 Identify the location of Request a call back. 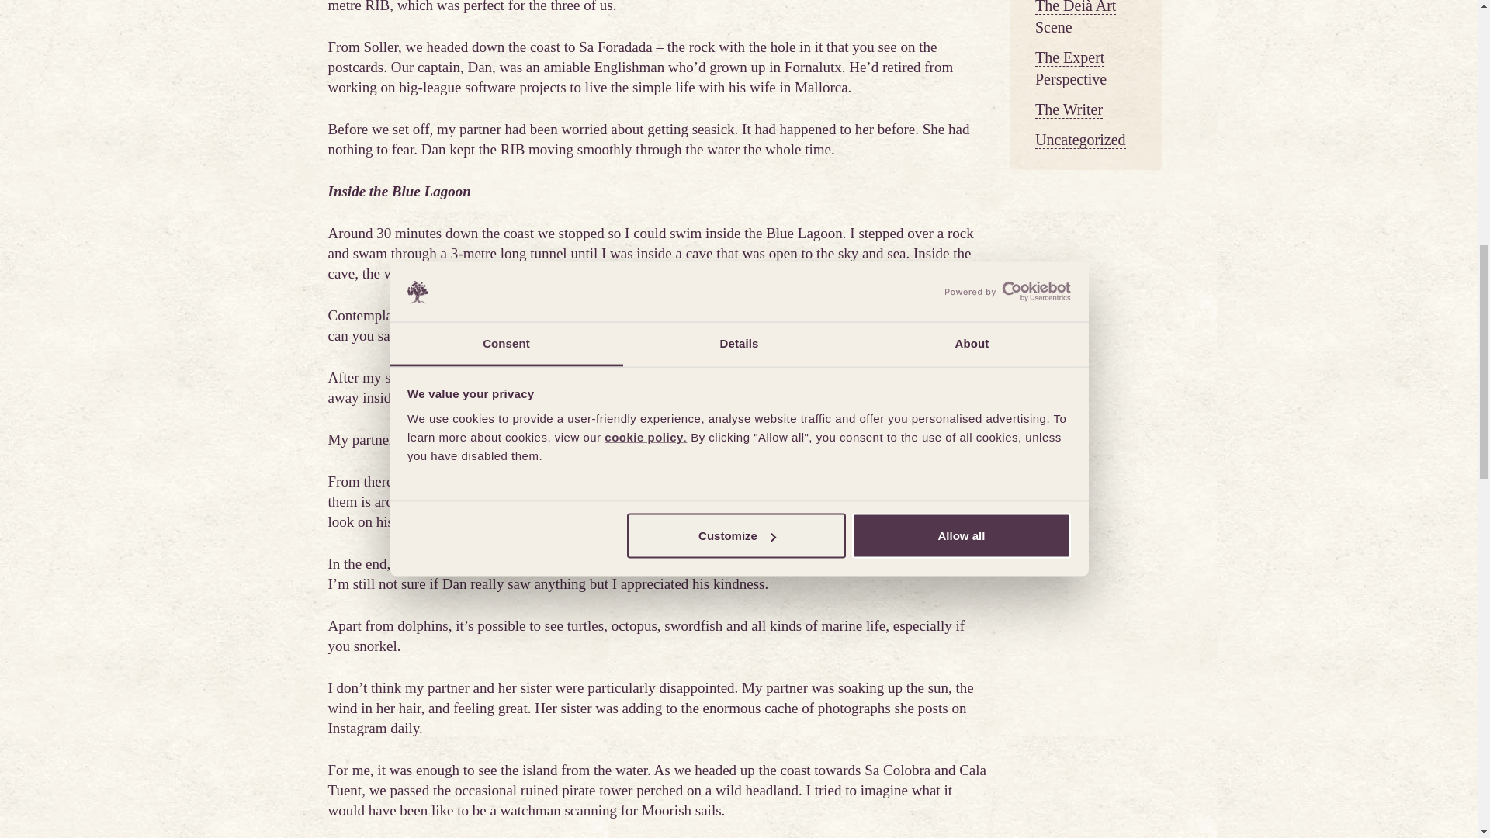
(1280, 422).